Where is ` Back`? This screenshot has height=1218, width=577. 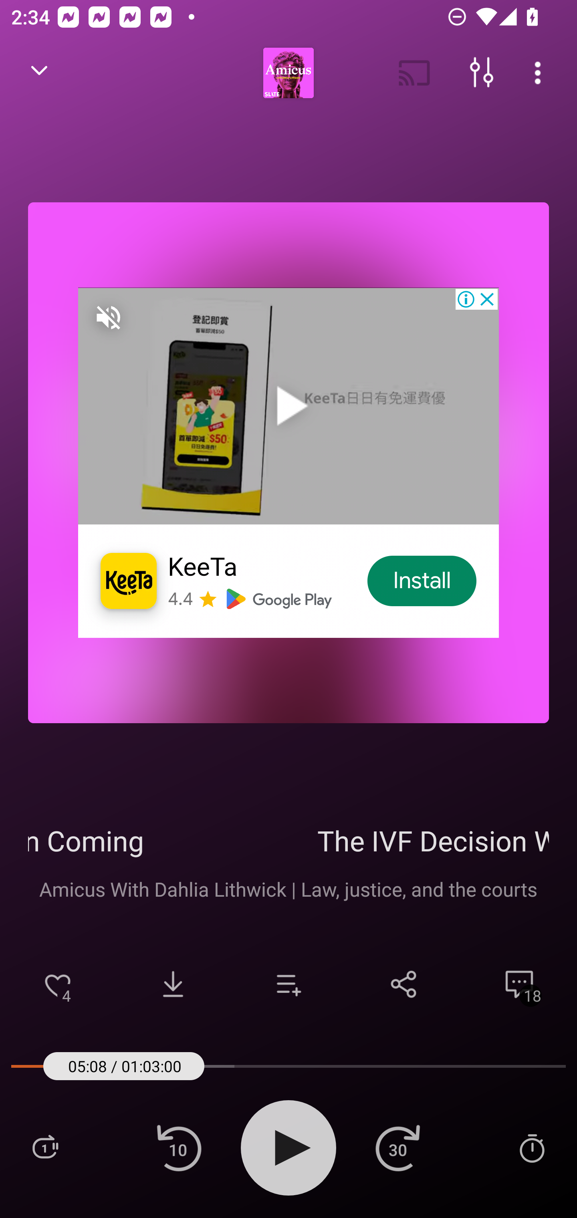
 Back is located at coordinates (39, 73).